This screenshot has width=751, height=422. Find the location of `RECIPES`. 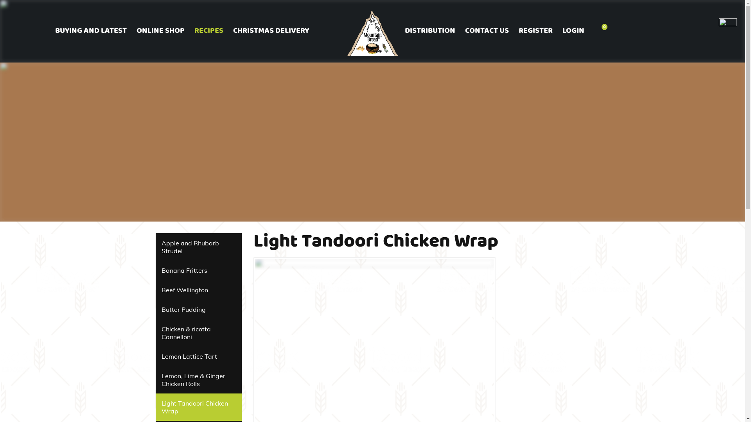

RECIPES is located at coordinates (209, 31).